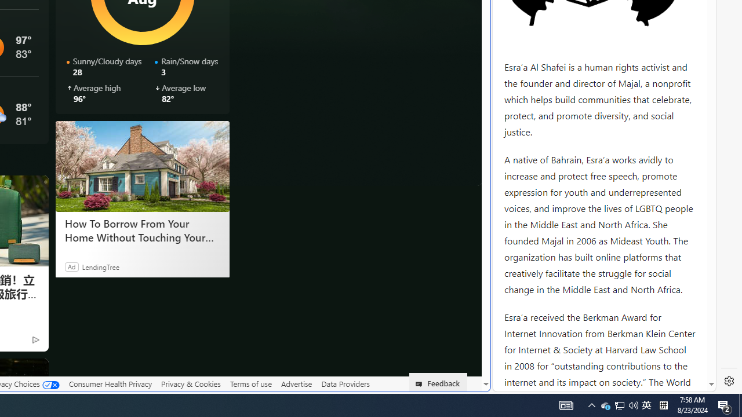  I want to click on google_privacy_policy_zh-CN.pdf, so click(398, 279).